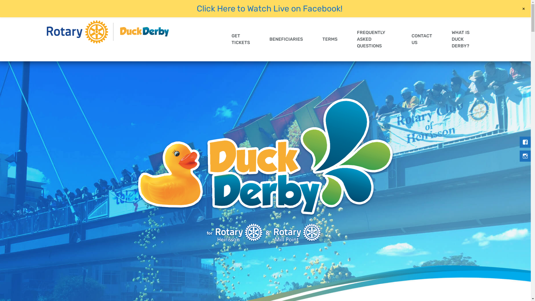 The width and height of the screenshot is (535, 301). What do you see at coordinates (286, 39) in the screenshot?
I see `BENEFICIARIES` at bounding box center [286, 39].